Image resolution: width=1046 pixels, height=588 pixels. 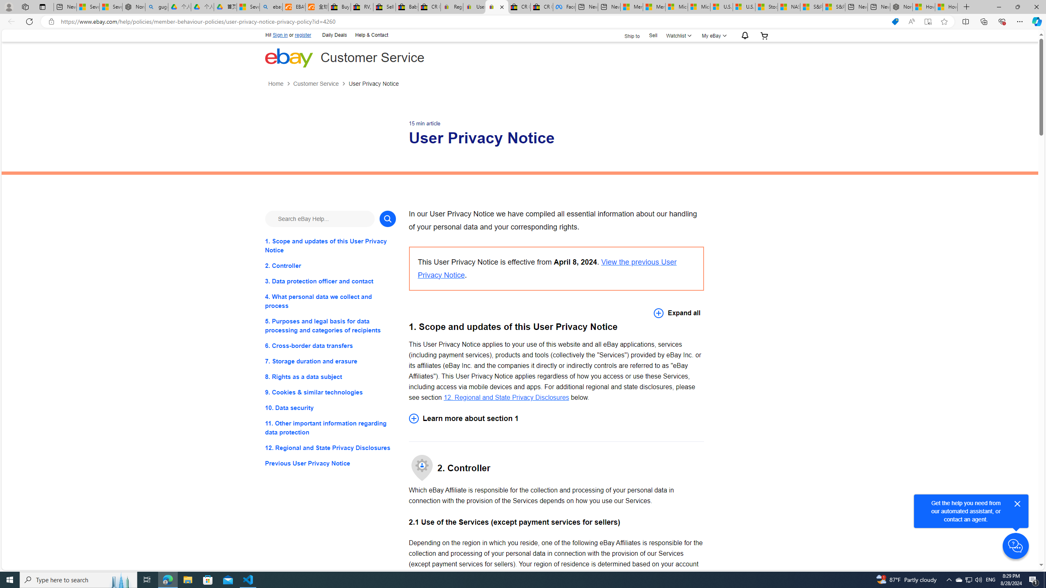 What do you see at coordinates (452, 7) in the screenshot?
I see `Register: Create a personal eBay account` at bounding box center [452, 7].